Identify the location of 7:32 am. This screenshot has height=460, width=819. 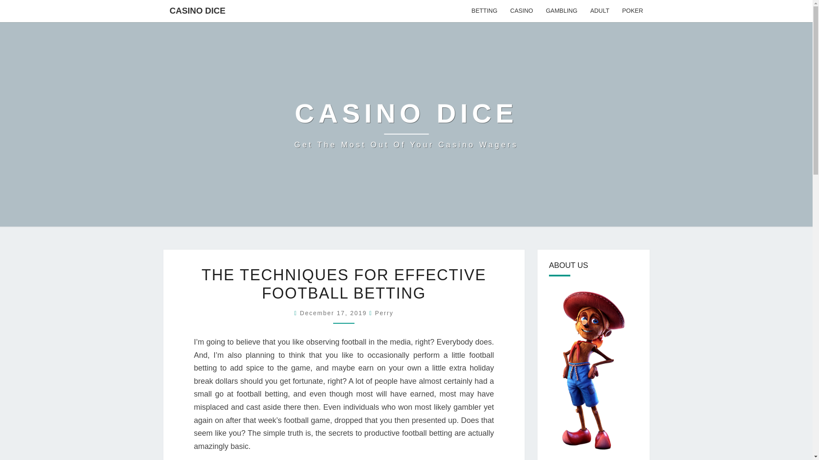
(600, 11).